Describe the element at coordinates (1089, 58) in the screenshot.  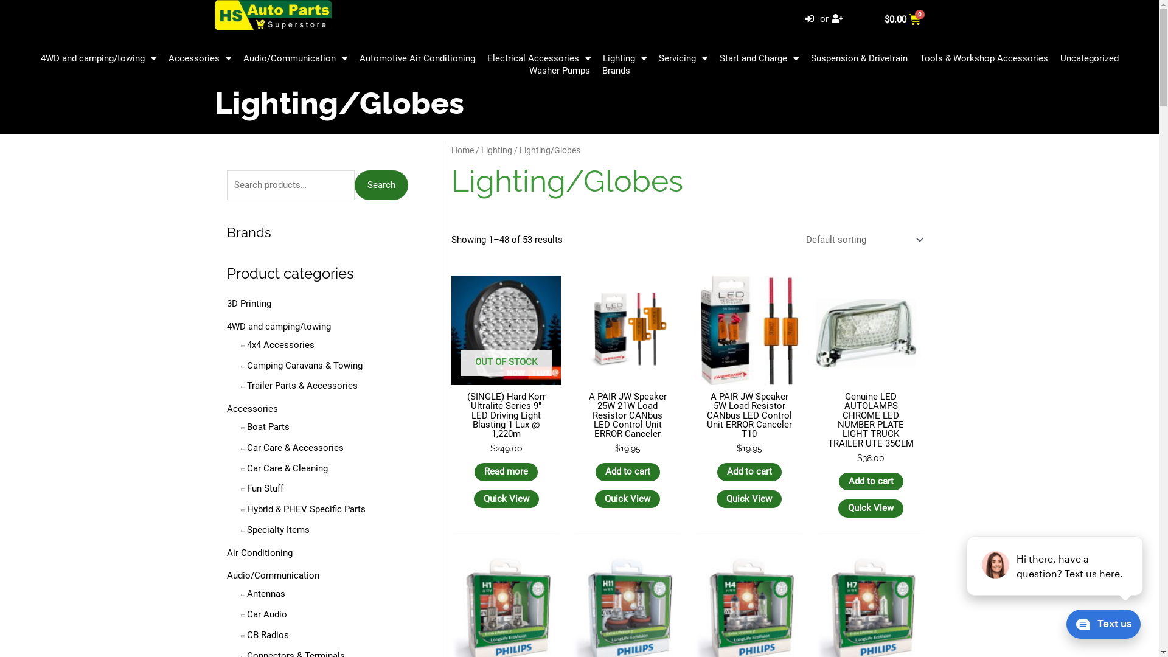
I see `Uncategorized` at that location.